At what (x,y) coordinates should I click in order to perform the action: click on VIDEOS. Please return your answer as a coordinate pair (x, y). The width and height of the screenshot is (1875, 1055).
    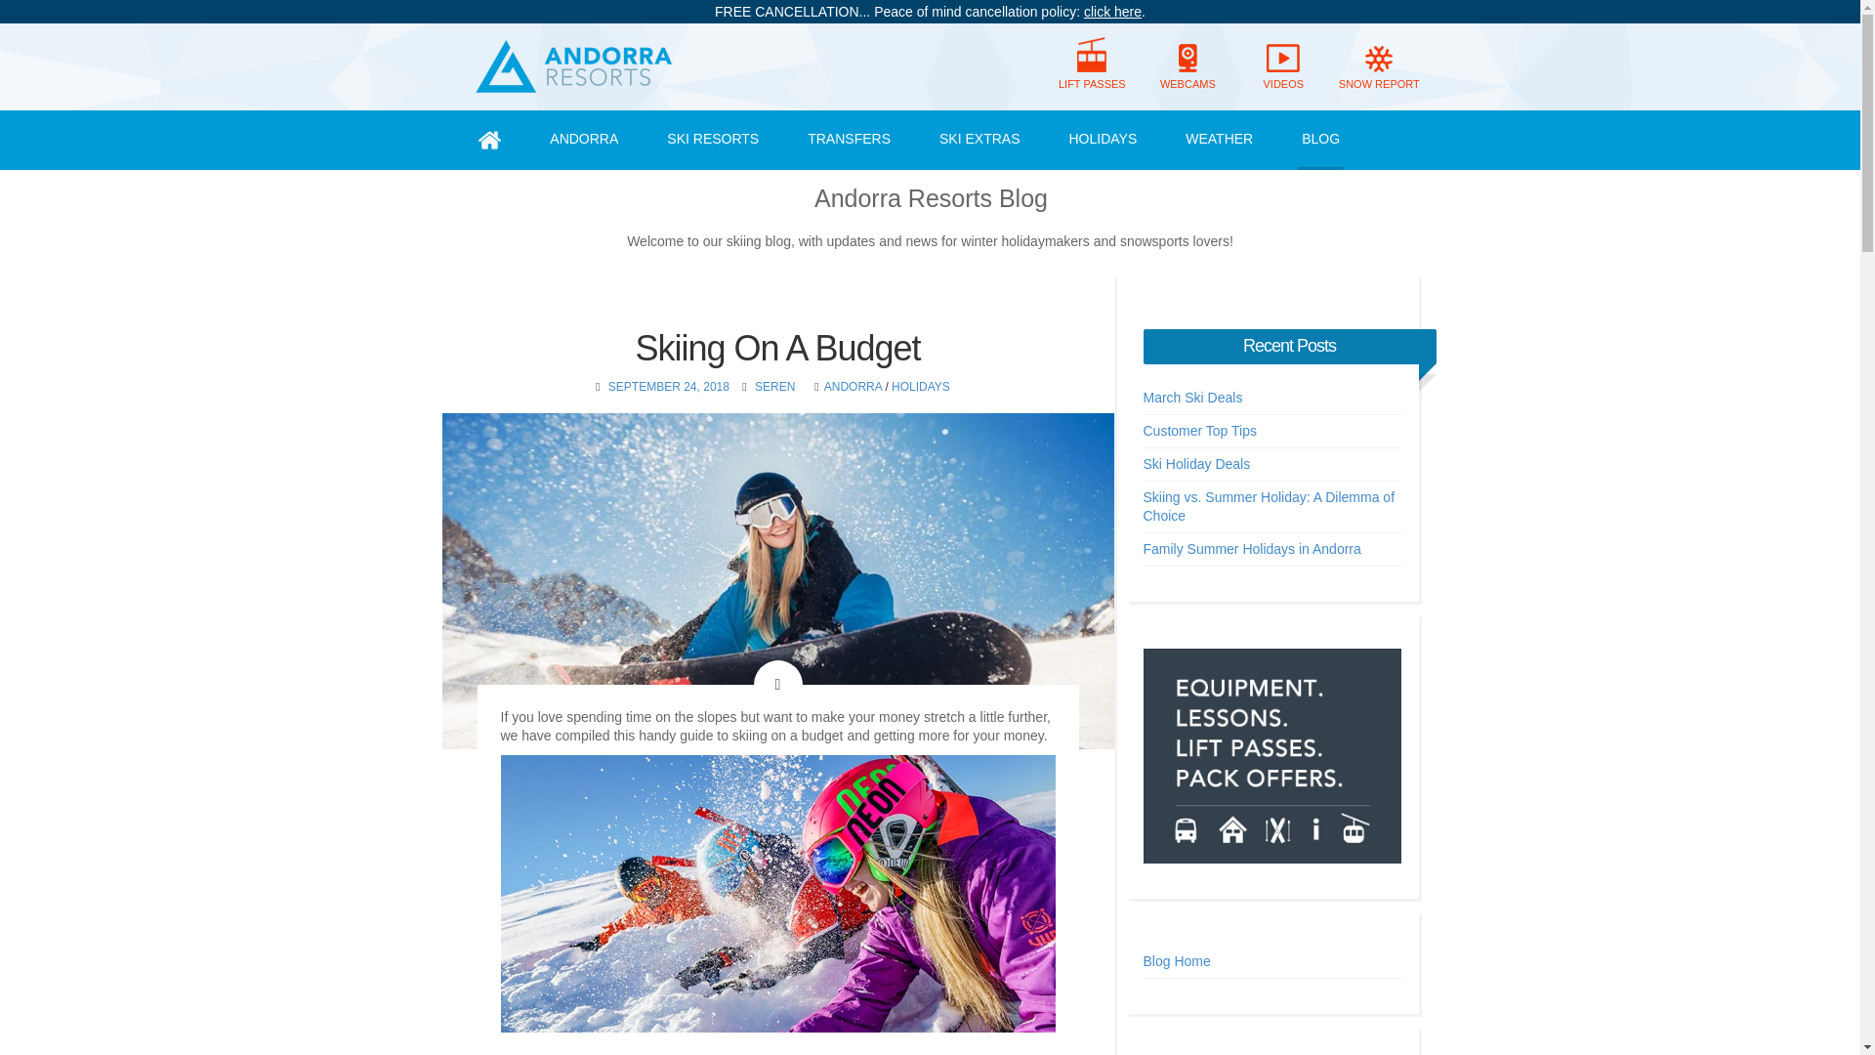
    Looking at the image, I should click on (1283, 66).